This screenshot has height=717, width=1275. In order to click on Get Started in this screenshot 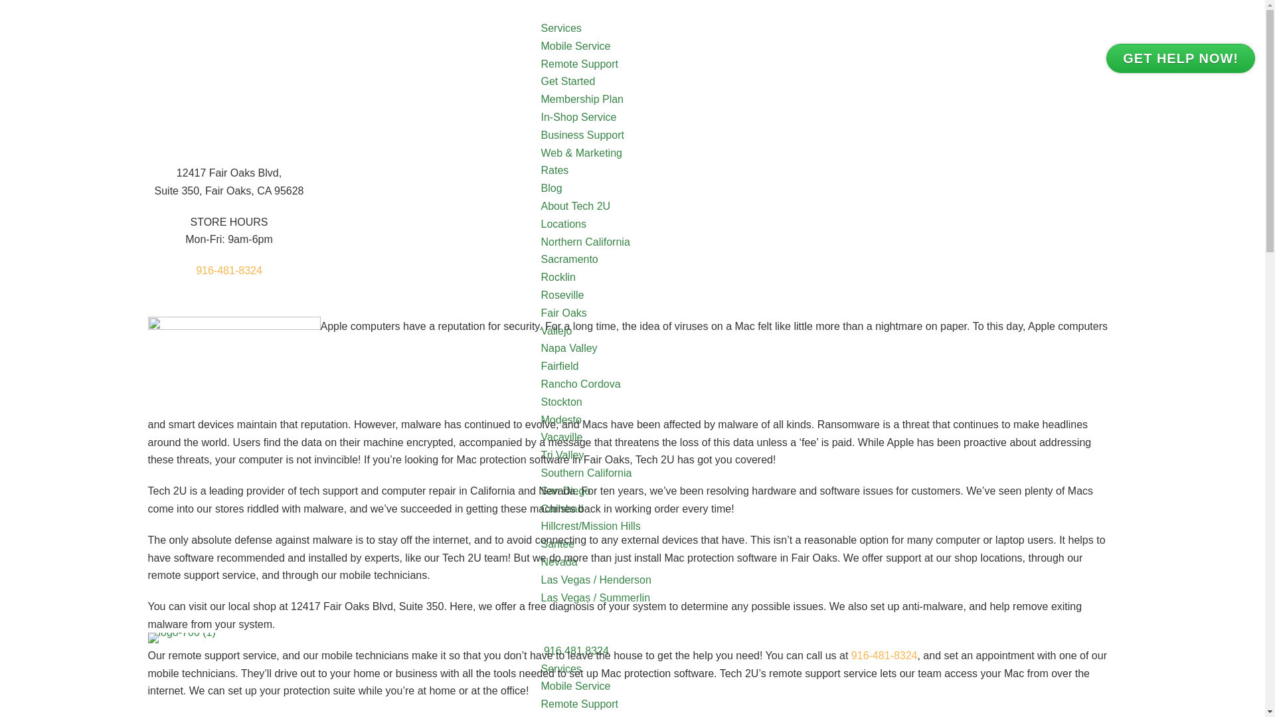, I will do `click(568, 81)`.